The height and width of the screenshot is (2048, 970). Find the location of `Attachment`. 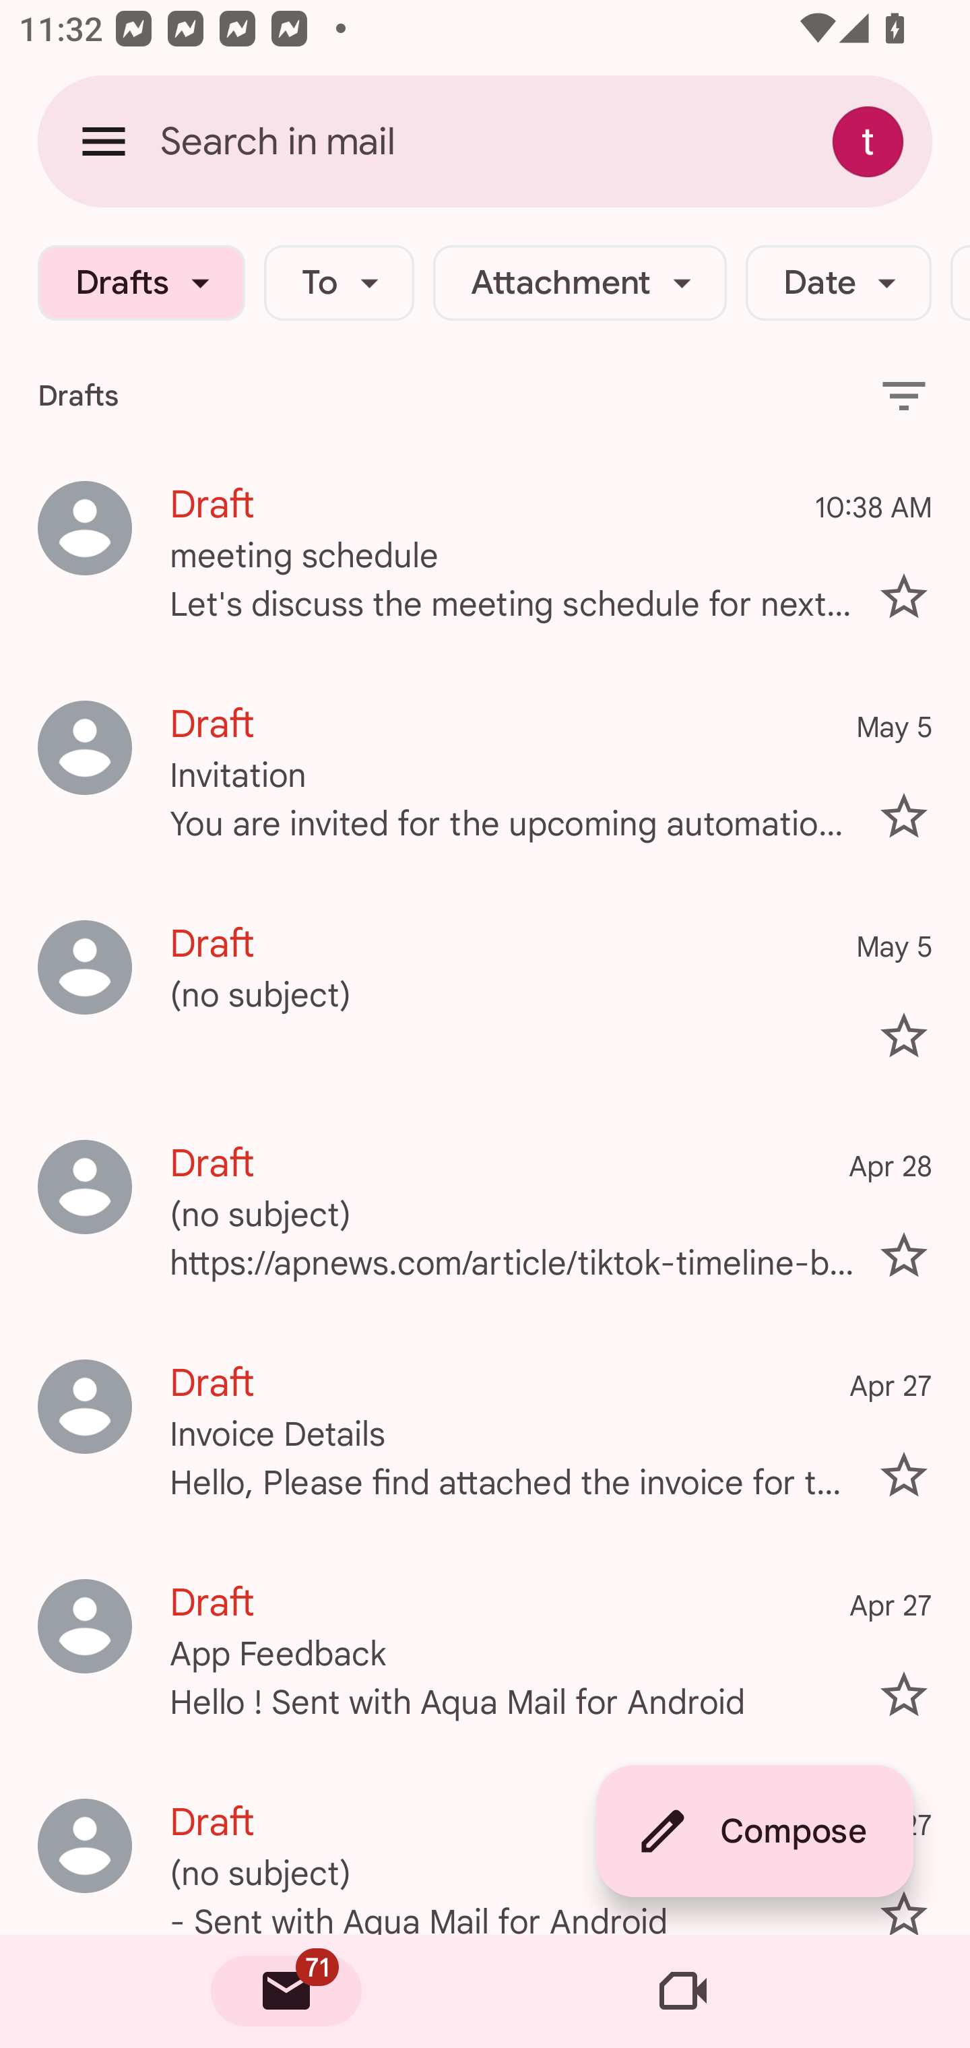

Attachment is located at coordinates (579, 283).